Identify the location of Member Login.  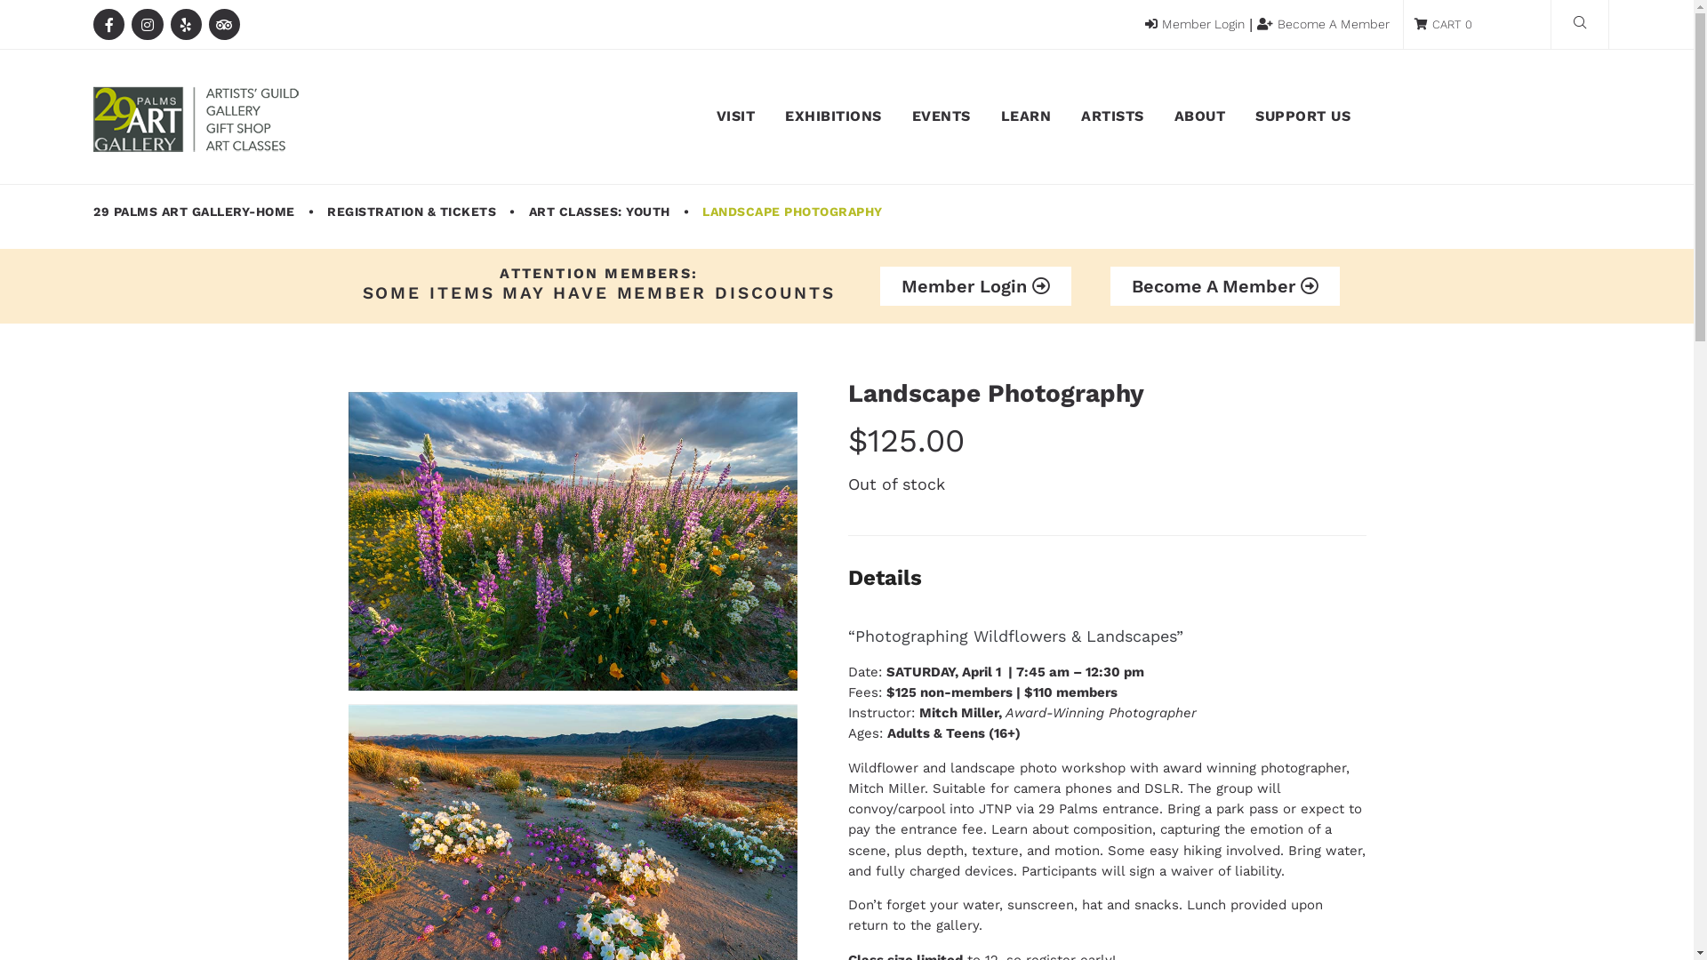
(976, 286).